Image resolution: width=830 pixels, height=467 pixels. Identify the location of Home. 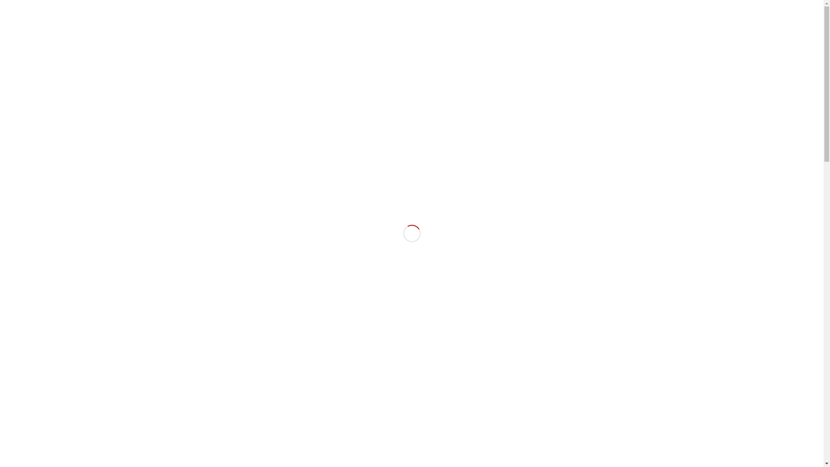
(332, 38).